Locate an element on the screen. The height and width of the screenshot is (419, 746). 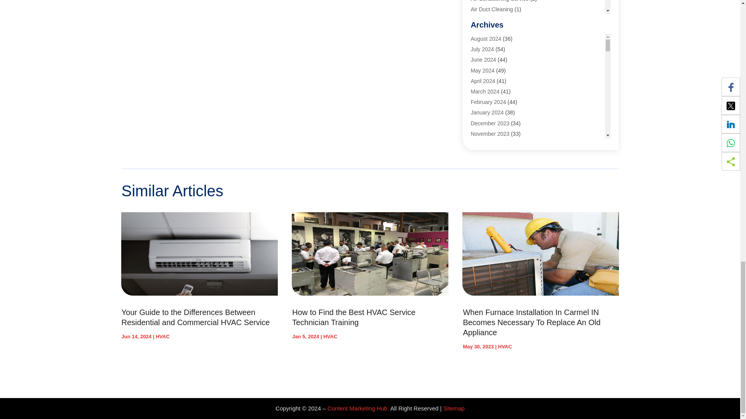
Aluminum Supplier is located at coordinates (493, 51).